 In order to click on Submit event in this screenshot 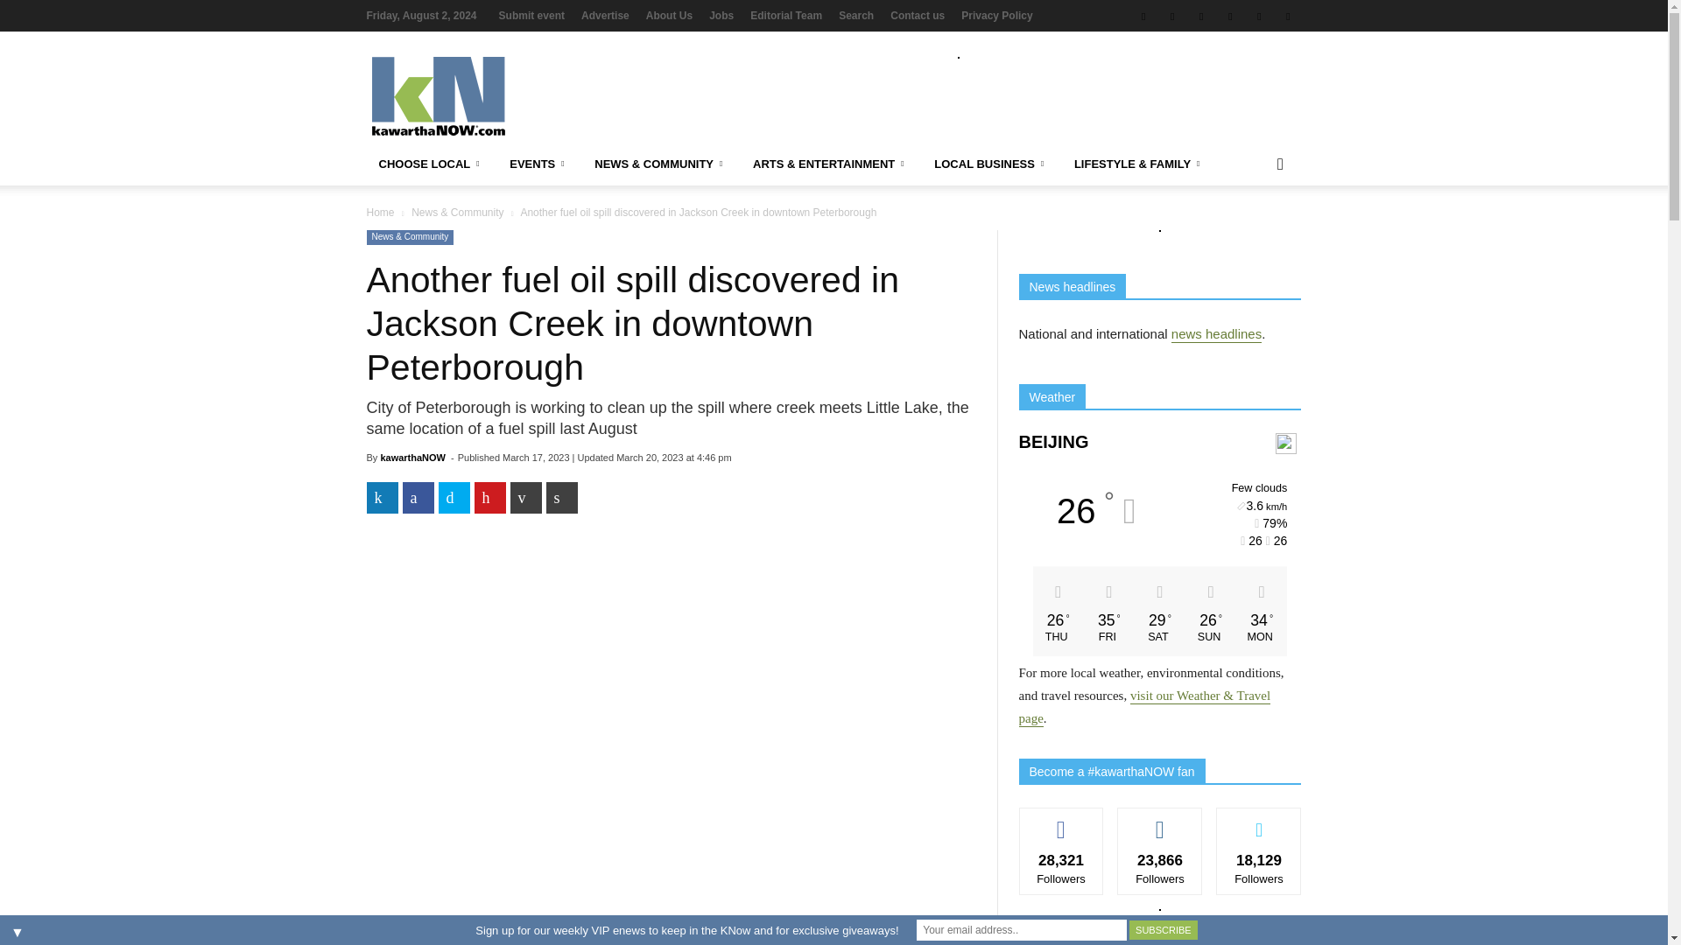, I will do `click(532, 15)`.